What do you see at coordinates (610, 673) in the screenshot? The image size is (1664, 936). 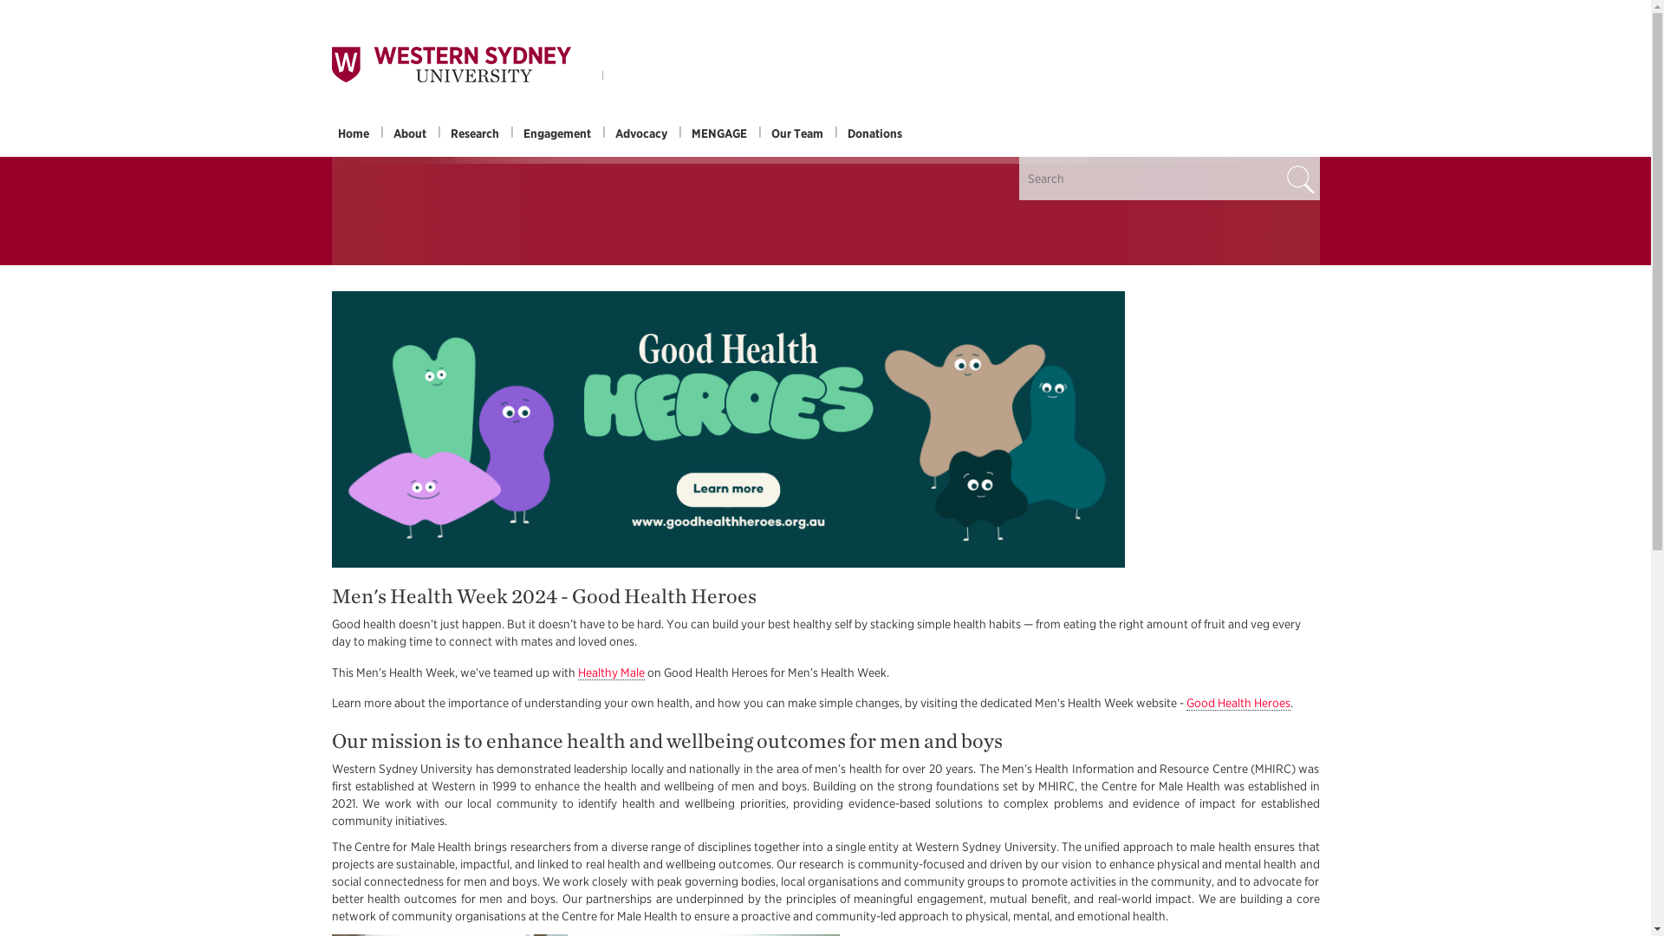 I see `Healthy Male` at bounding box center [610, 673].